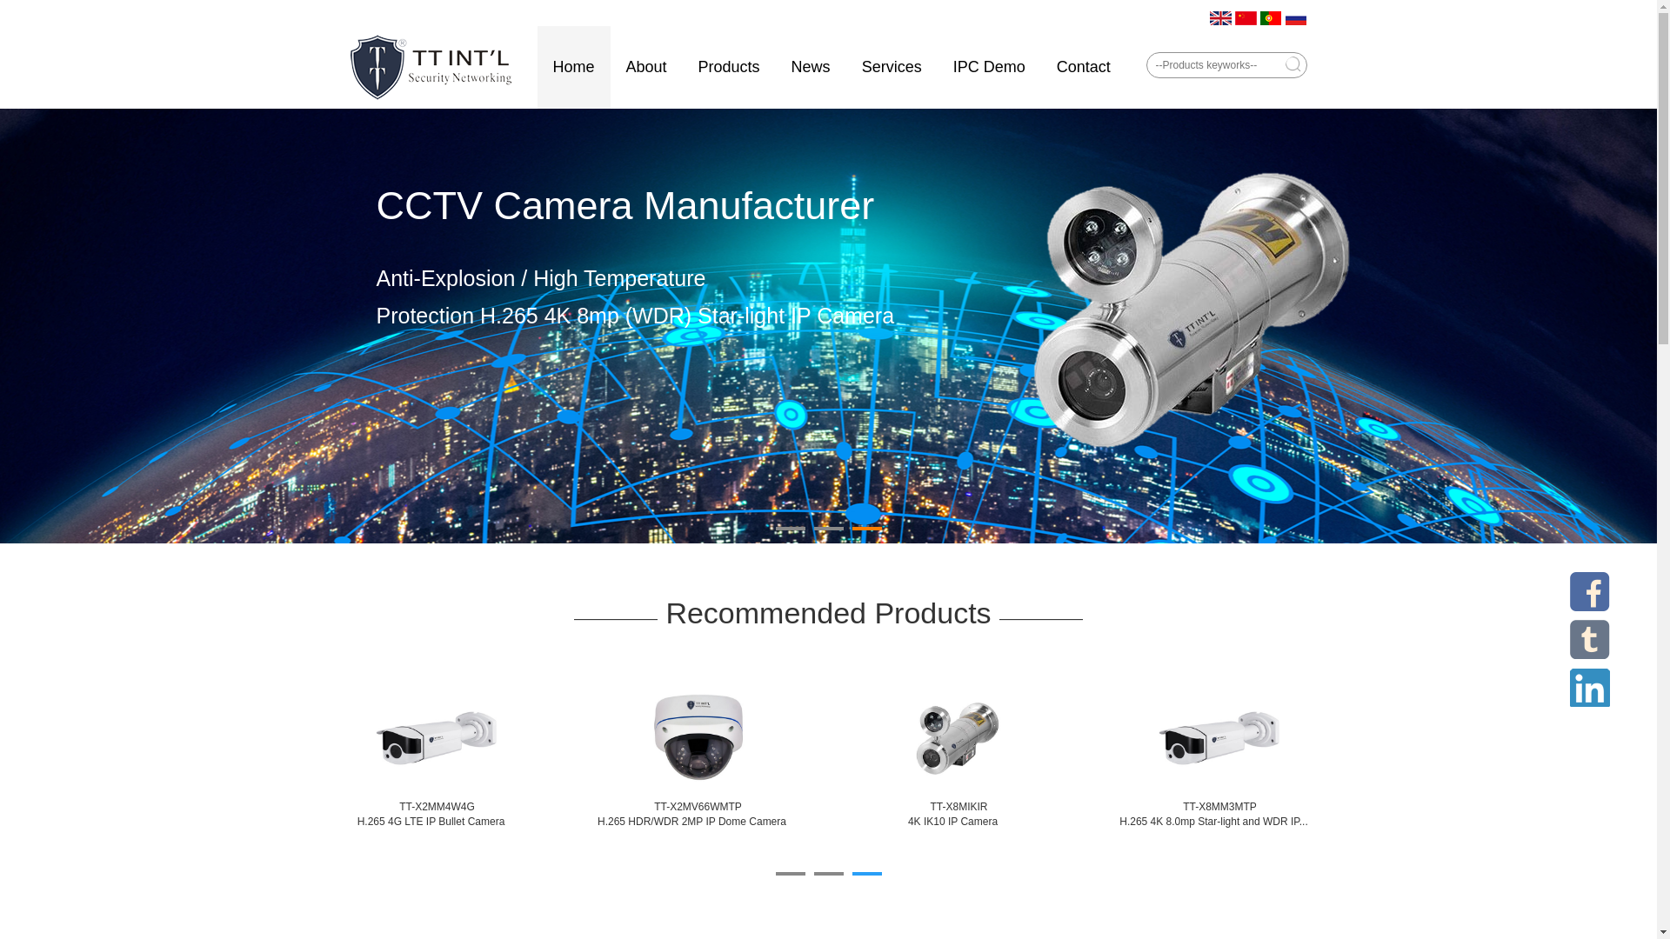  I want to click on Services, so click(892, 68).